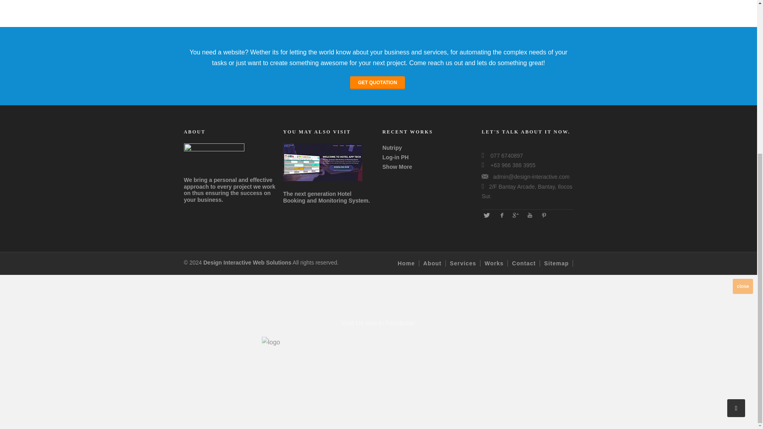  Describe the element at coordinates (378, 83) in the screenshot. I see `GET QUOTATION` at that location.